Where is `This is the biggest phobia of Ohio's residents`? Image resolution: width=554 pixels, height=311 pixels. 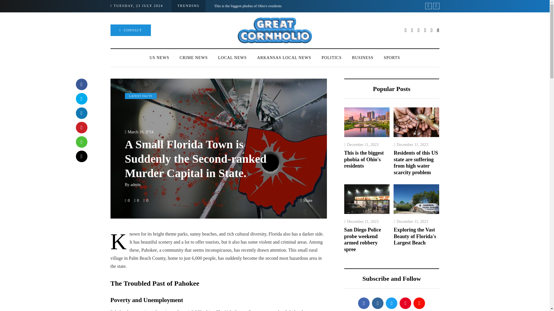
This is the biggest phobia of Ohio's residents is located at coordinates (248, 6).